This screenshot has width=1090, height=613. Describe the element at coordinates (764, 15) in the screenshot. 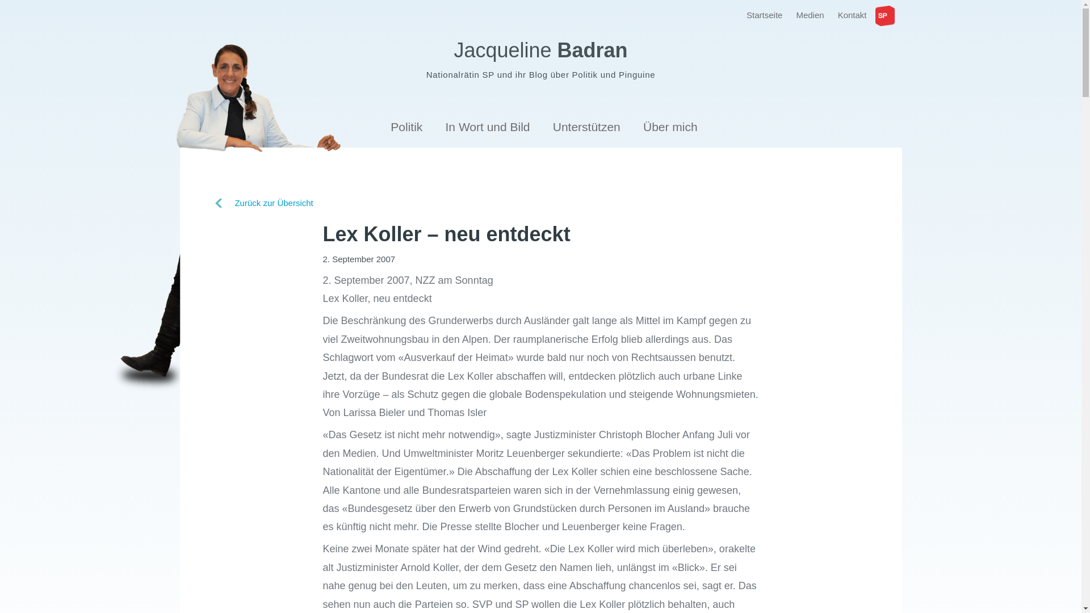

I see `Startseite` at that location.